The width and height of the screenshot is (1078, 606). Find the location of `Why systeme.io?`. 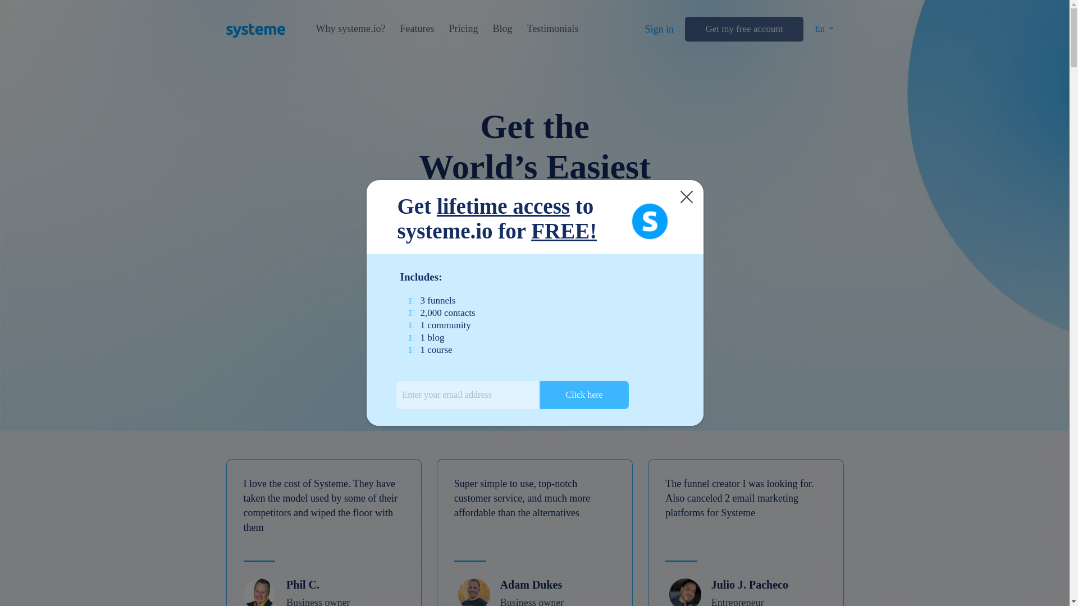

Why systeme.io? is located at coordinates (350, 29).